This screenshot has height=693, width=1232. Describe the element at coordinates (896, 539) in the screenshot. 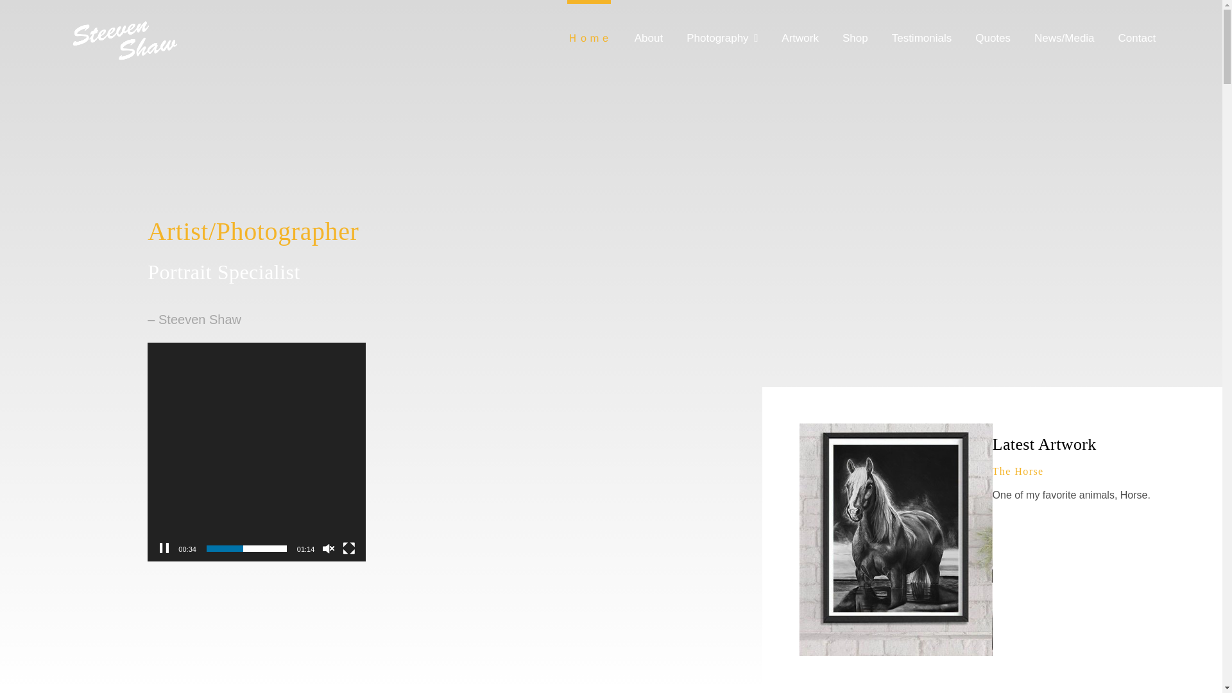

I see `horse` at that location.